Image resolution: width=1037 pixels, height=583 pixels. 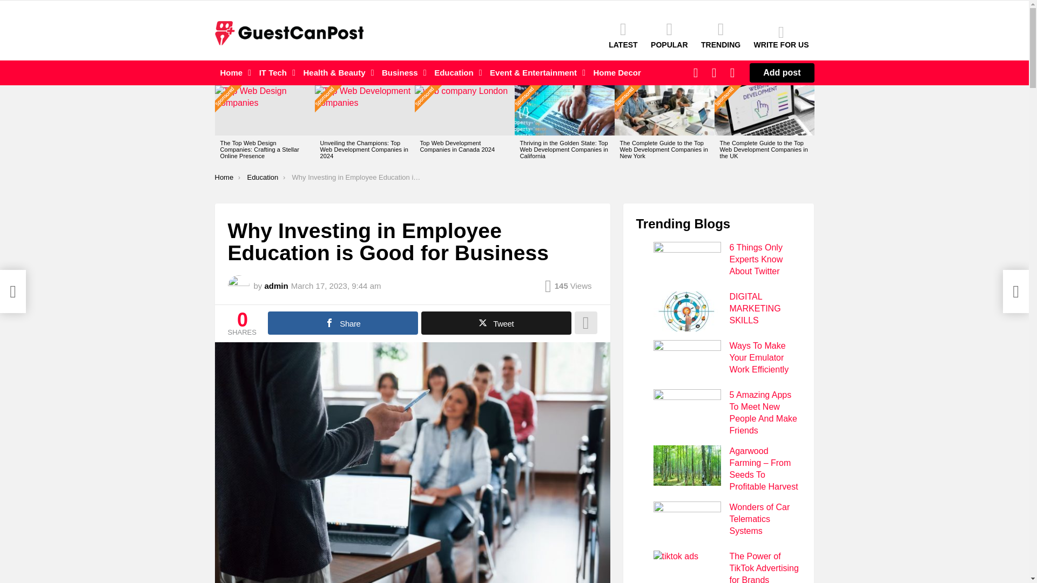 What do you see at coordinates (274, 72) in the screenshot?
I see `IT Tech` at bounding box center [274, 72].